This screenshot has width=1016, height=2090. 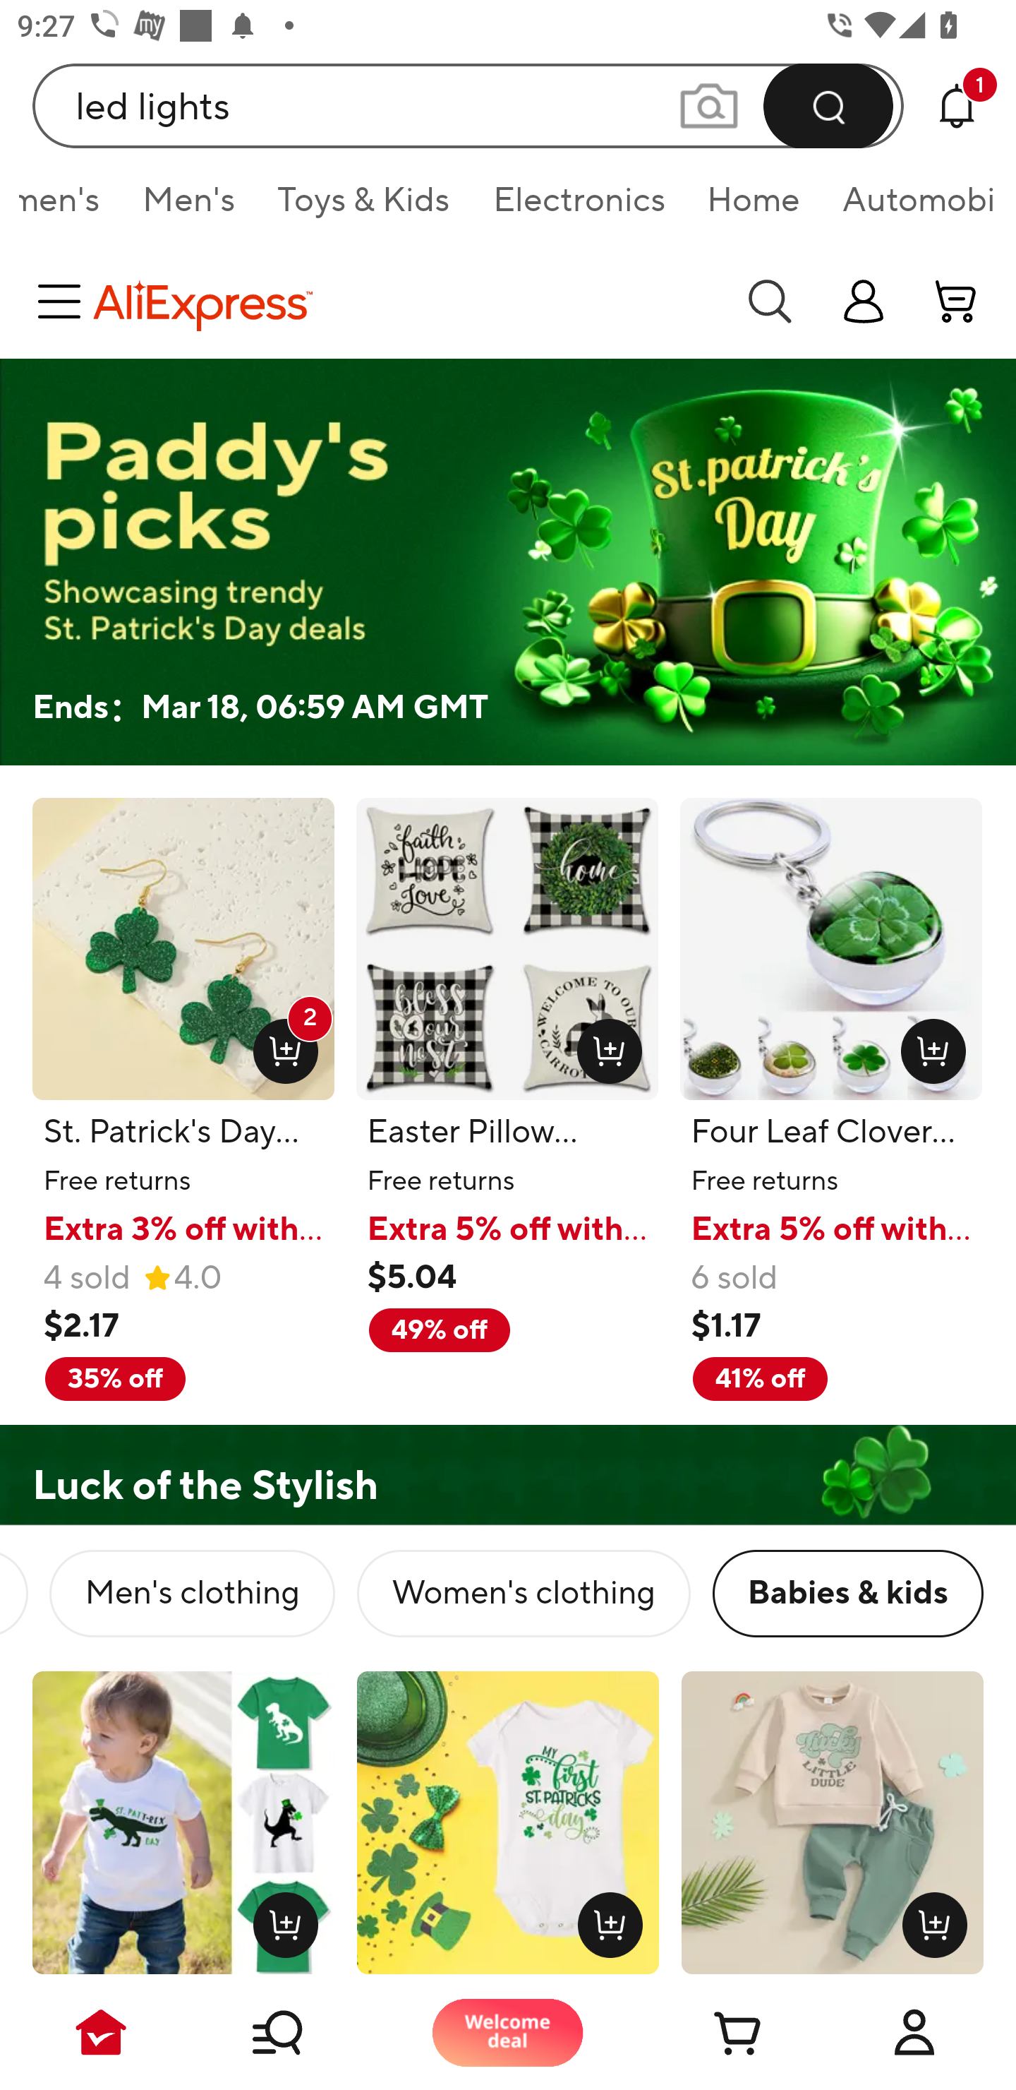 What do you see at coordinates (864, 301) in the screenshot?
I see `shop` at bounding box center [864, 301].